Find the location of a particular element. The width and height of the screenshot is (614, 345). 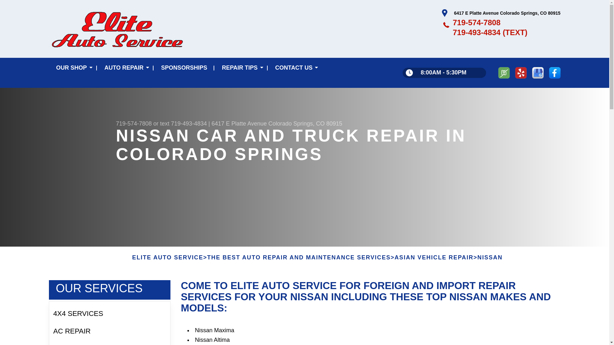

CONTACT US is located at coordinates (295, 68).